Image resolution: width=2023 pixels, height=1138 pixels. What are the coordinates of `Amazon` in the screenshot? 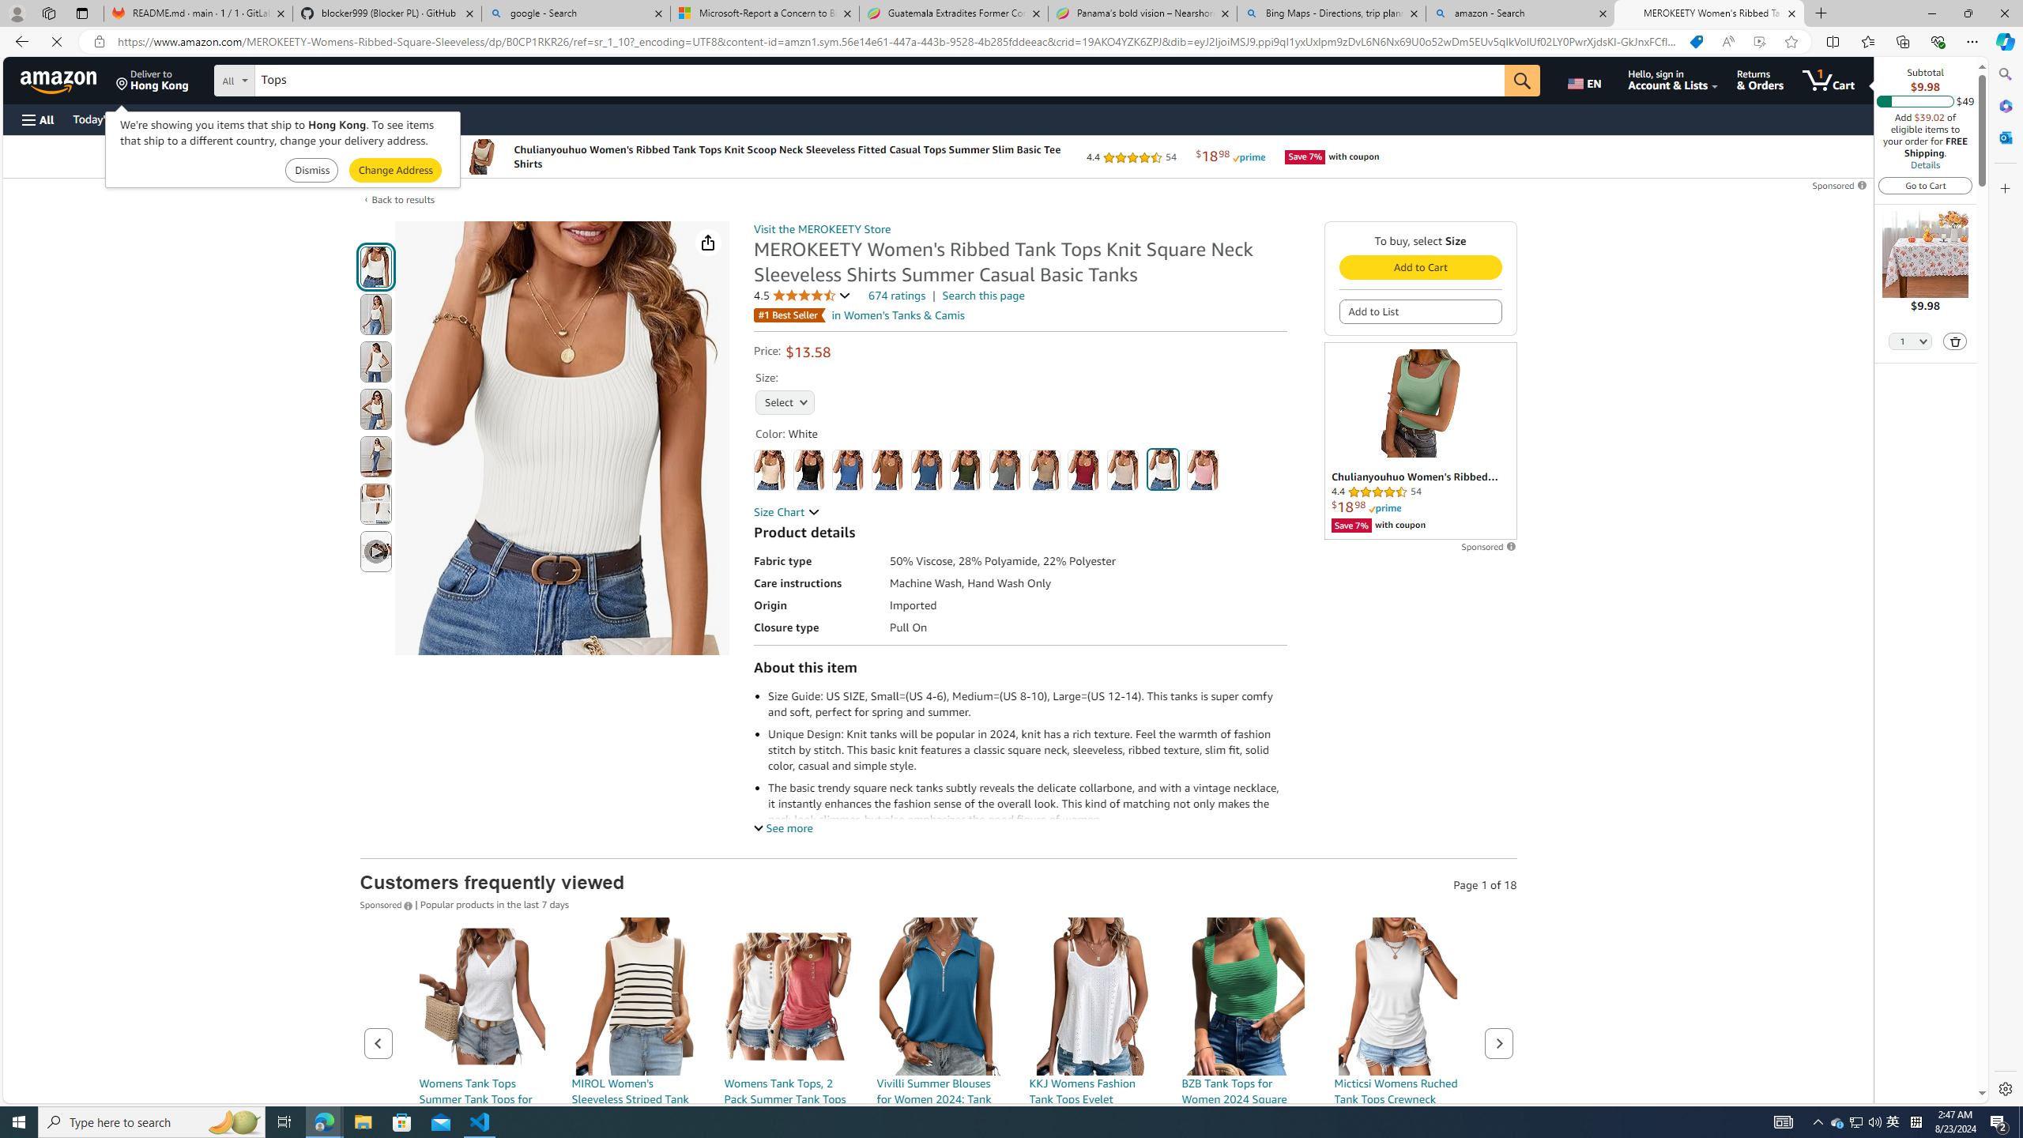 It's located at (60, 80).